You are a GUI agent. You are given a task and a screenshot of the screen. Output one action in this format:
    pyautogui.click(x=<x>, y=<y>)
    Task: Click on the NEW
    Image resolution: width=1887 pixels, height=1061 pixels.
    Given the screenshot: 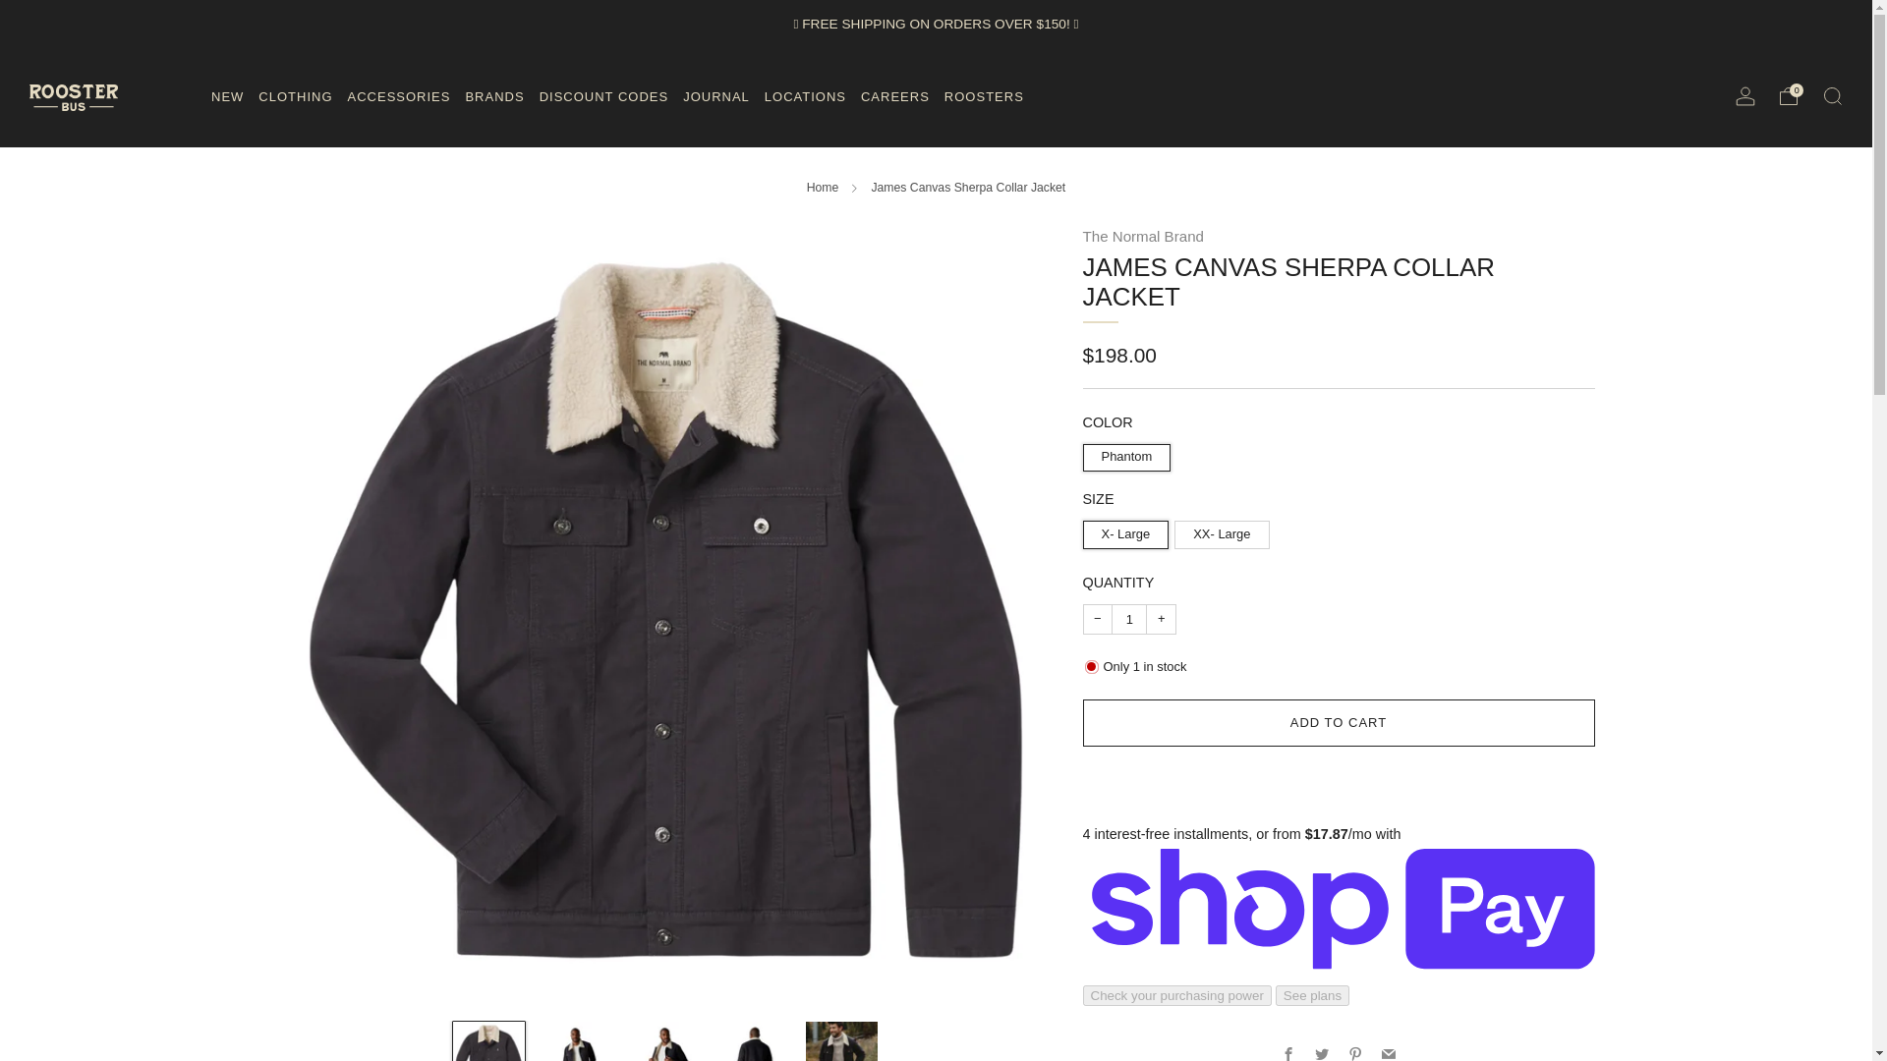 What is the action you would take?
    pyautogui.click(x=227, y=96)
    